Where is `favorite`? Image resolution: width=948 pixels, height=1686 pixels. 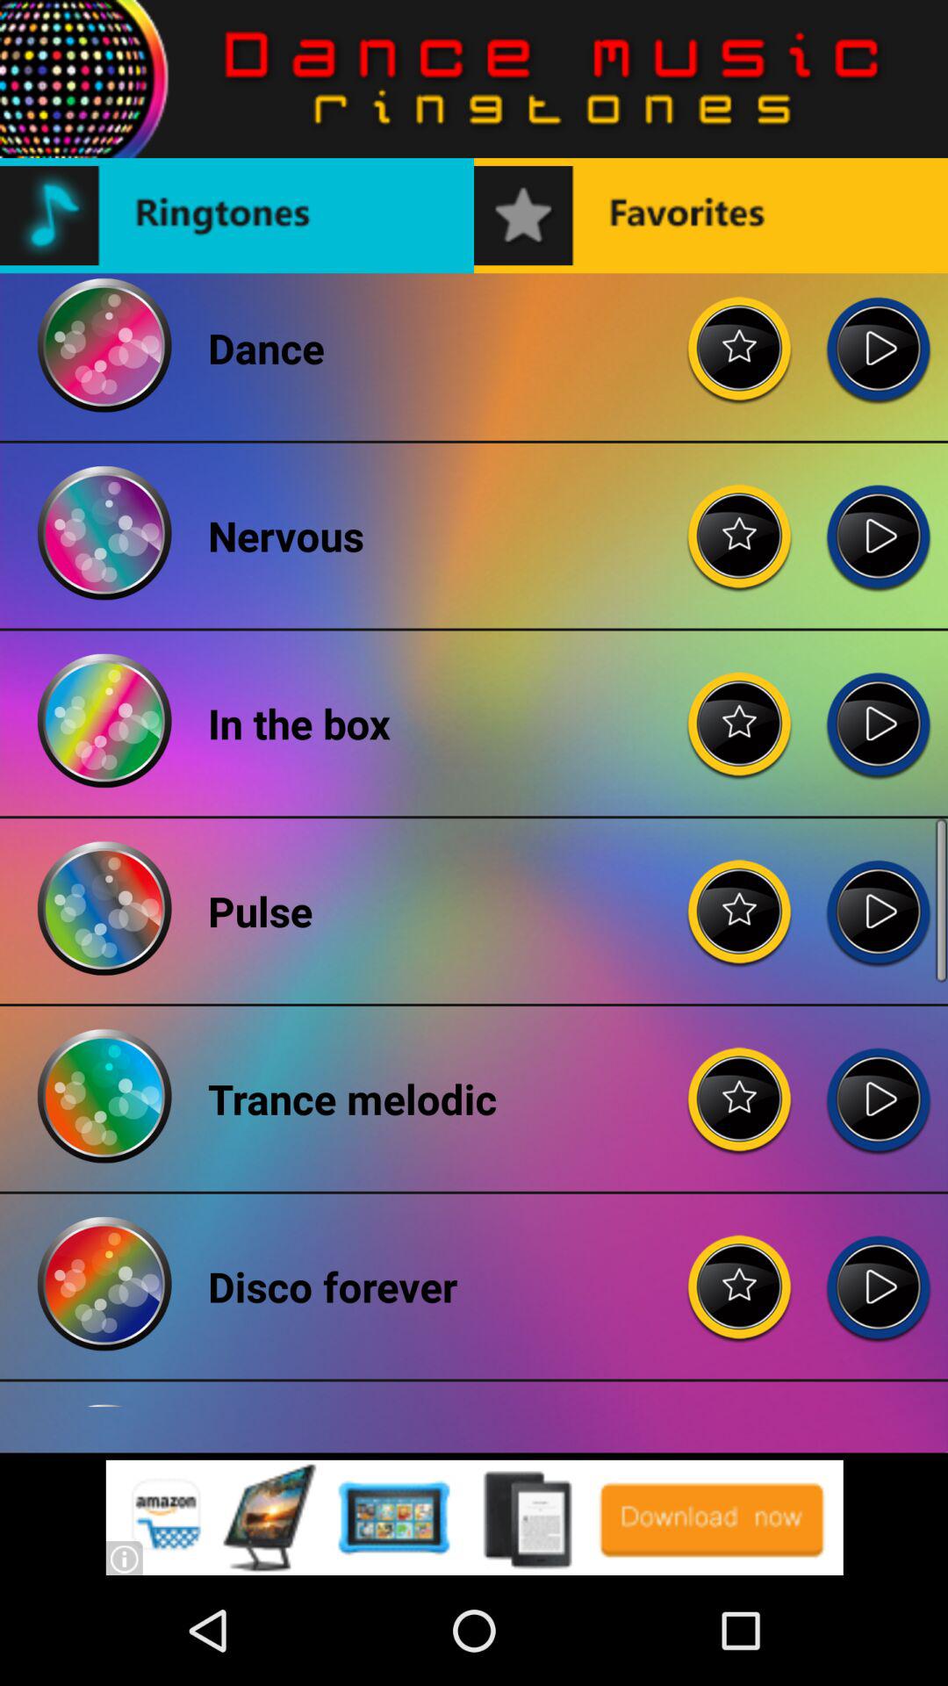
favorite is located at coordinates (740, 335).